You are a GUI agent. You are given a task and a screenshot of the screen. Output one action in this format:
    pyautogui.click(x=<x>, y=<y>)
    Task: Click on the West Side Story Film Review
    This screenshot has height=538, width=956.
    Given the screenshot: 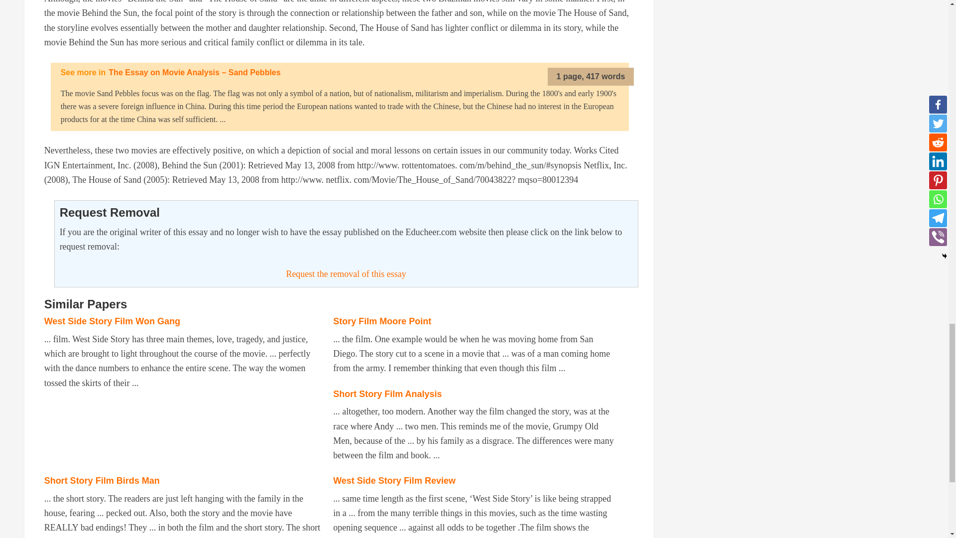 What is the action you would take?
    pyautogui.click(x=394, y=480)
    